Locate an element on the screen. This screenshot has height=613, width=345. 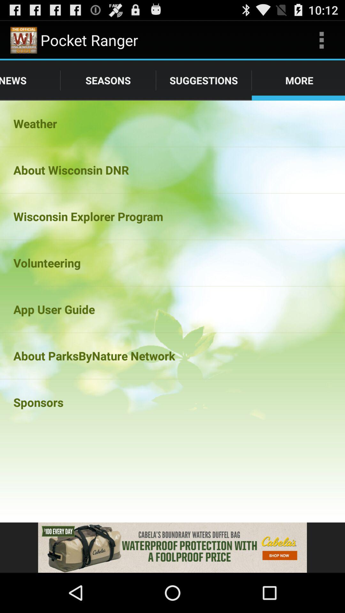
advertisement banner is located at coordinates (172, 548).